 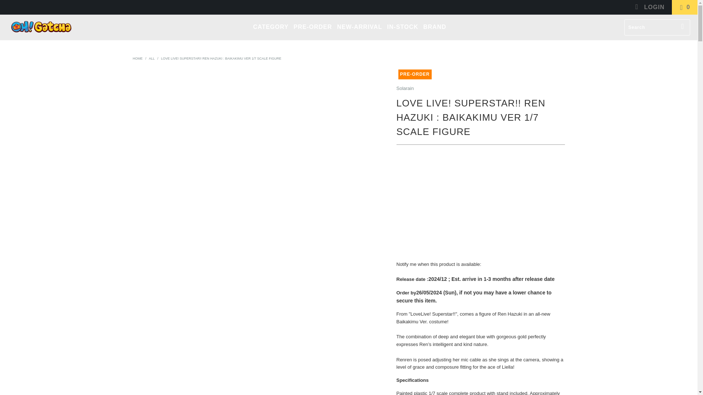 What do you see at coordinates (649, 7) in the screenshot?
I see `LOGIN` at bounding box center [649, 7].